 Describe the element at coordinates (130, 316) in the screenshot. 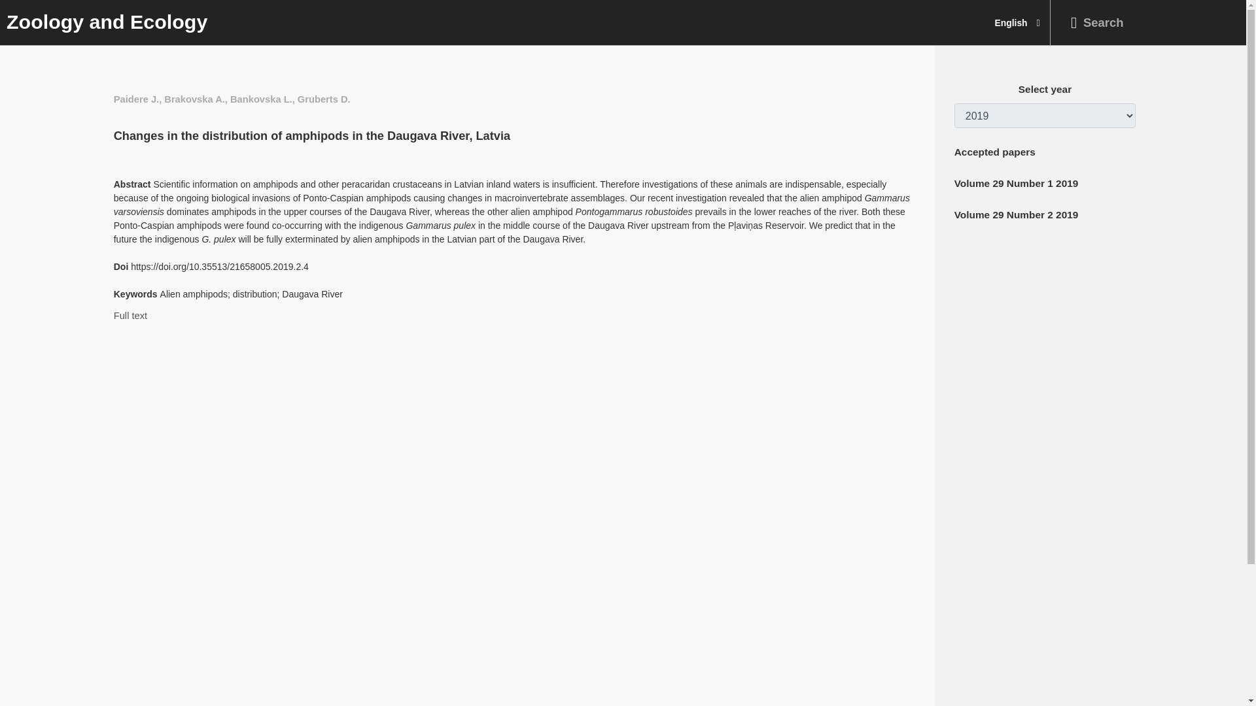

I see `Full text` at that location.